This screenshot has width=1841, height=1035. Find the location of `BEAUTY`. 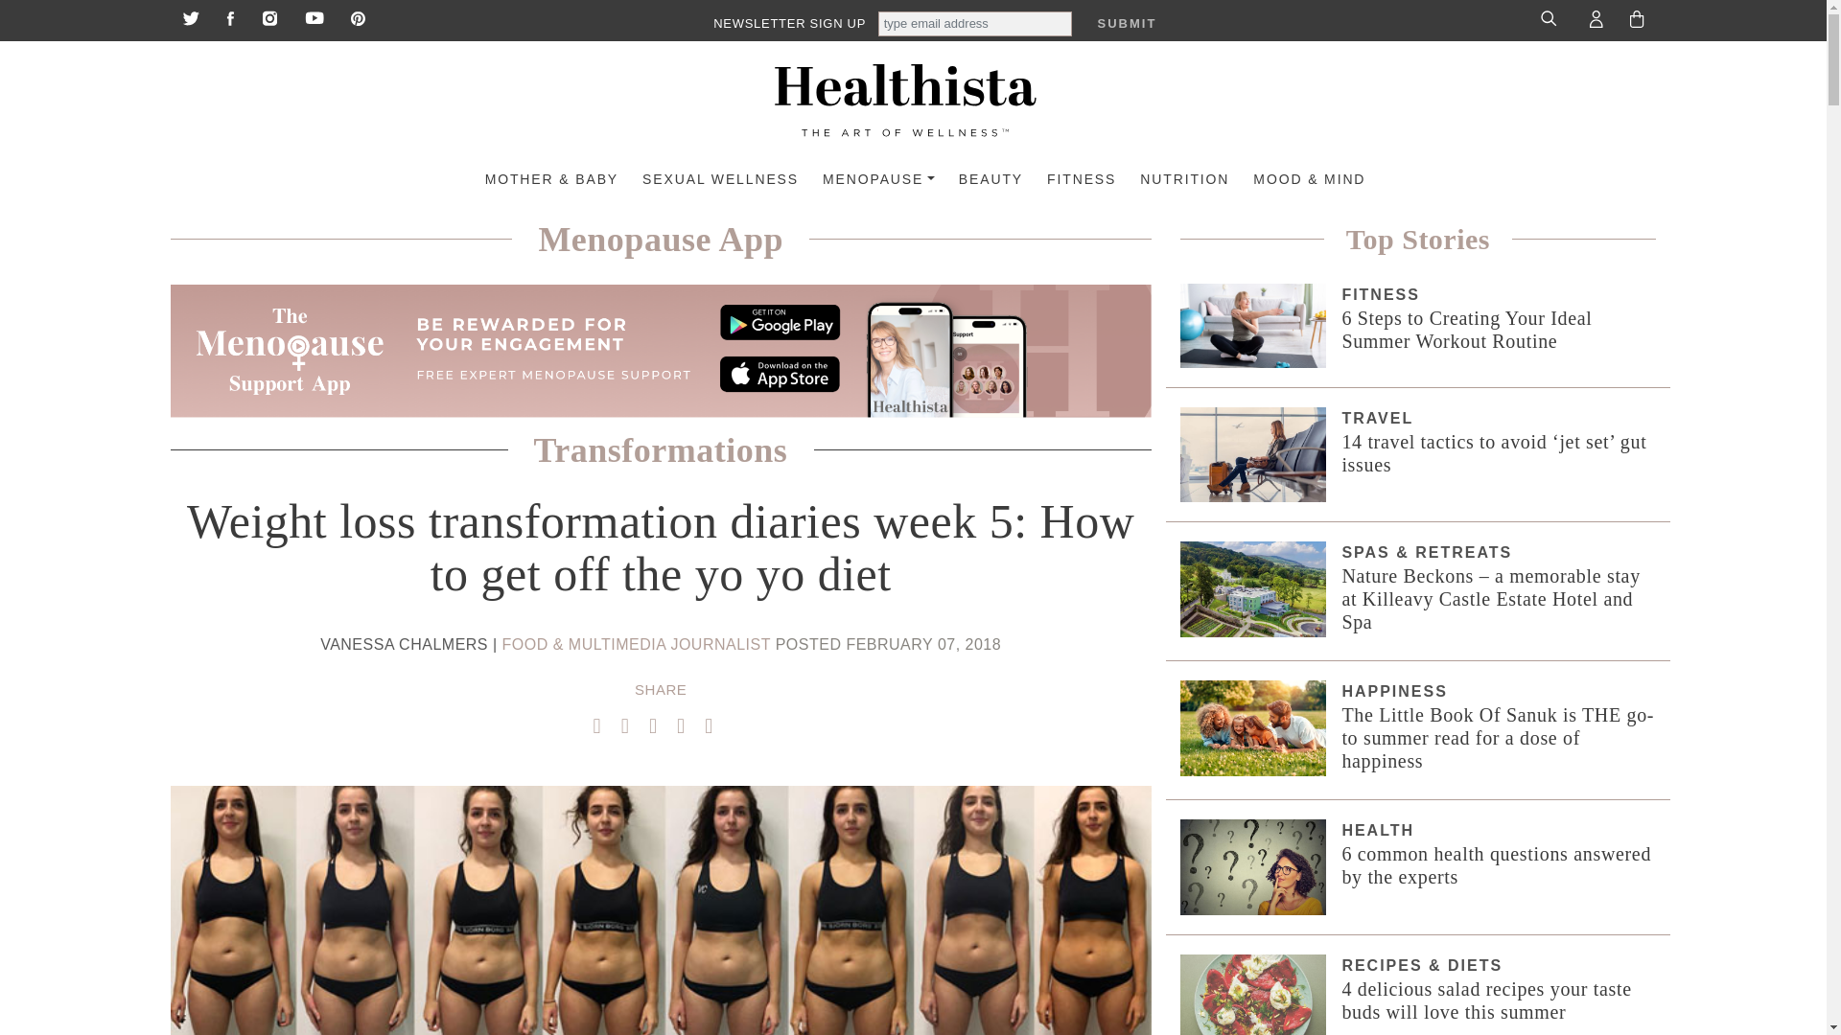

BEAUTY is located at coordinates (979, 180).